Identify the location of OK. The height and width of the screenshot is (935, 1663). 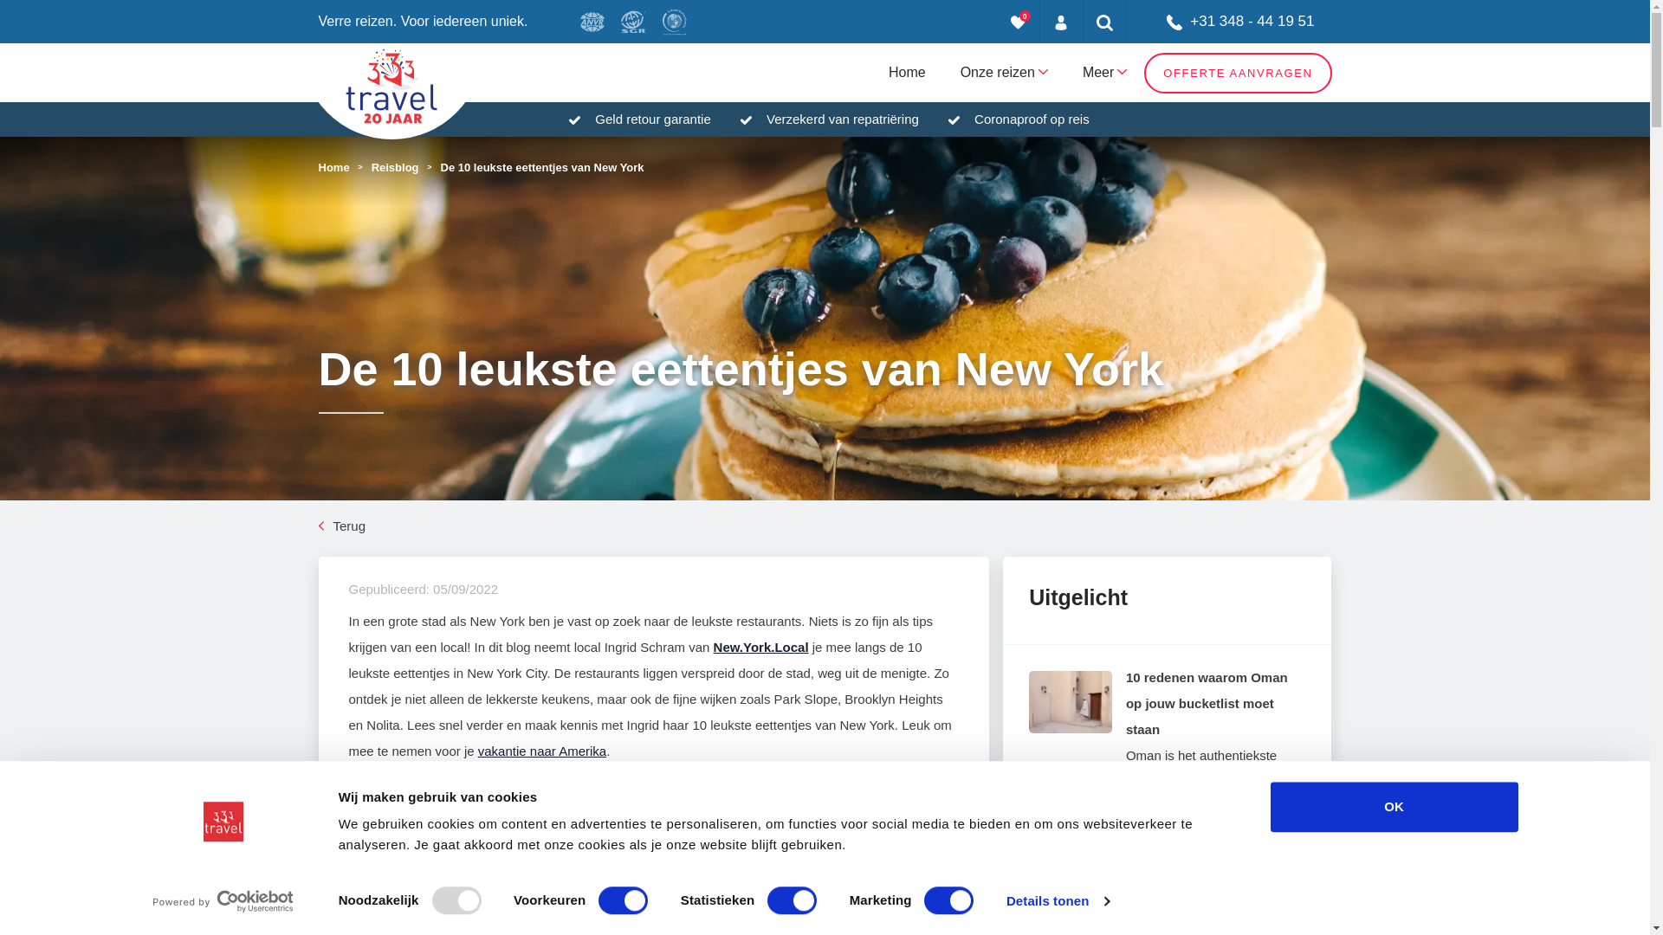
(1394, 807).